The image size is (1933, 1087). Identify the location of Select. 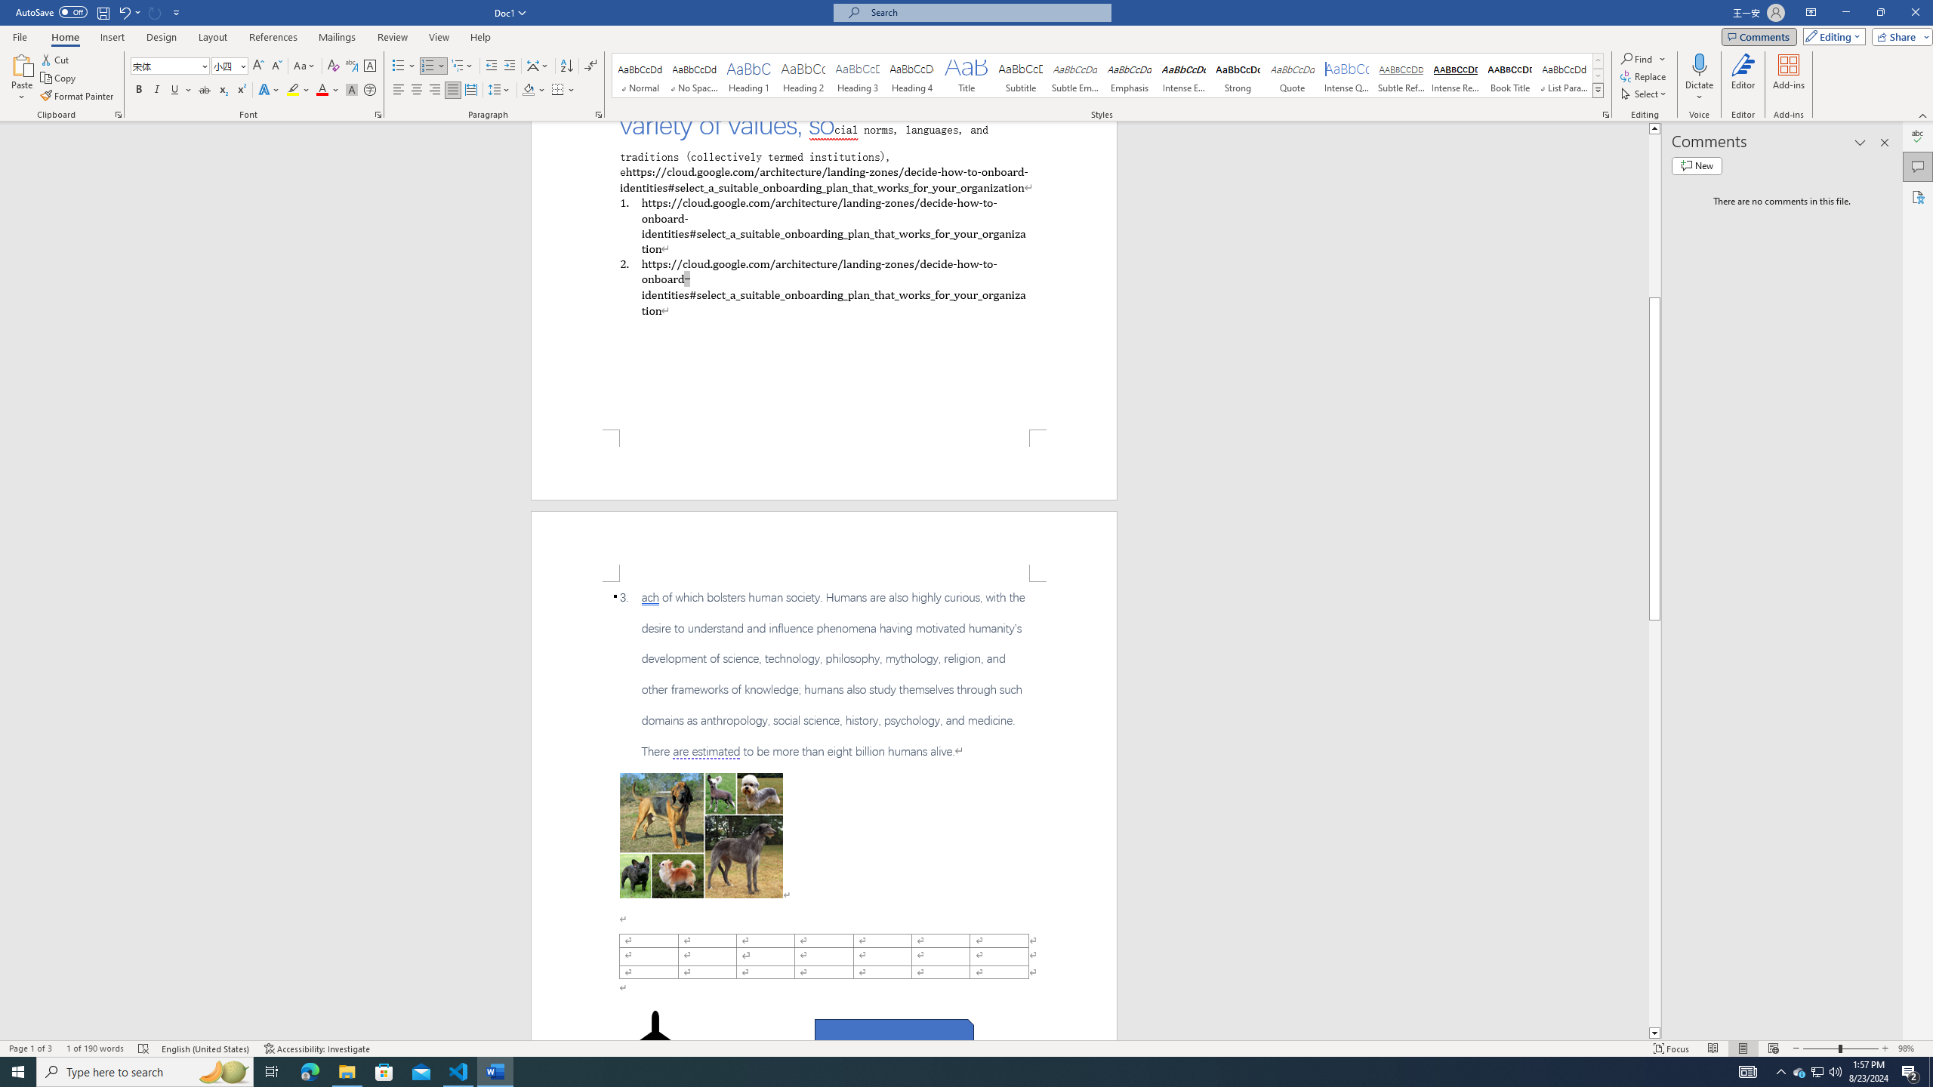
(1645, 94).